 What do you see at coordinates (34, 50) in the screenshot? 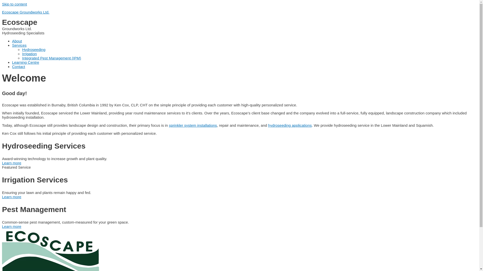
I see `Hydroseeding` at bounding box center [34, 50].